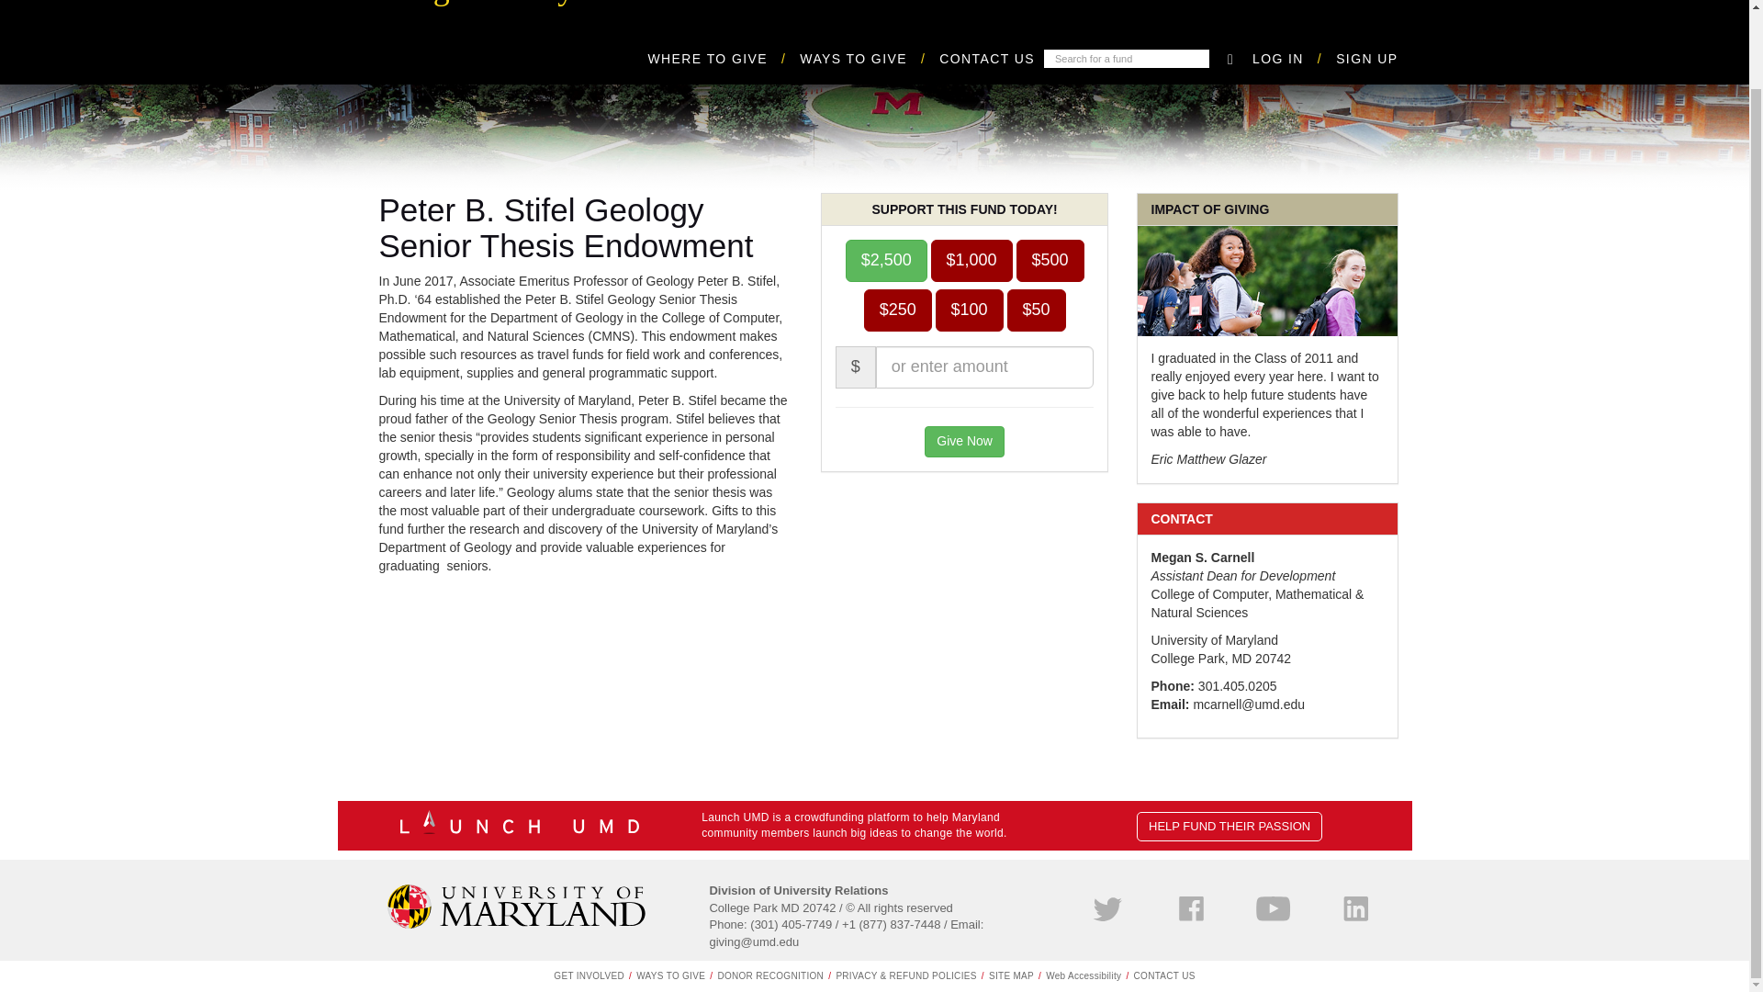  I want to click on WHERE TO GIVE, so click(724, 59).